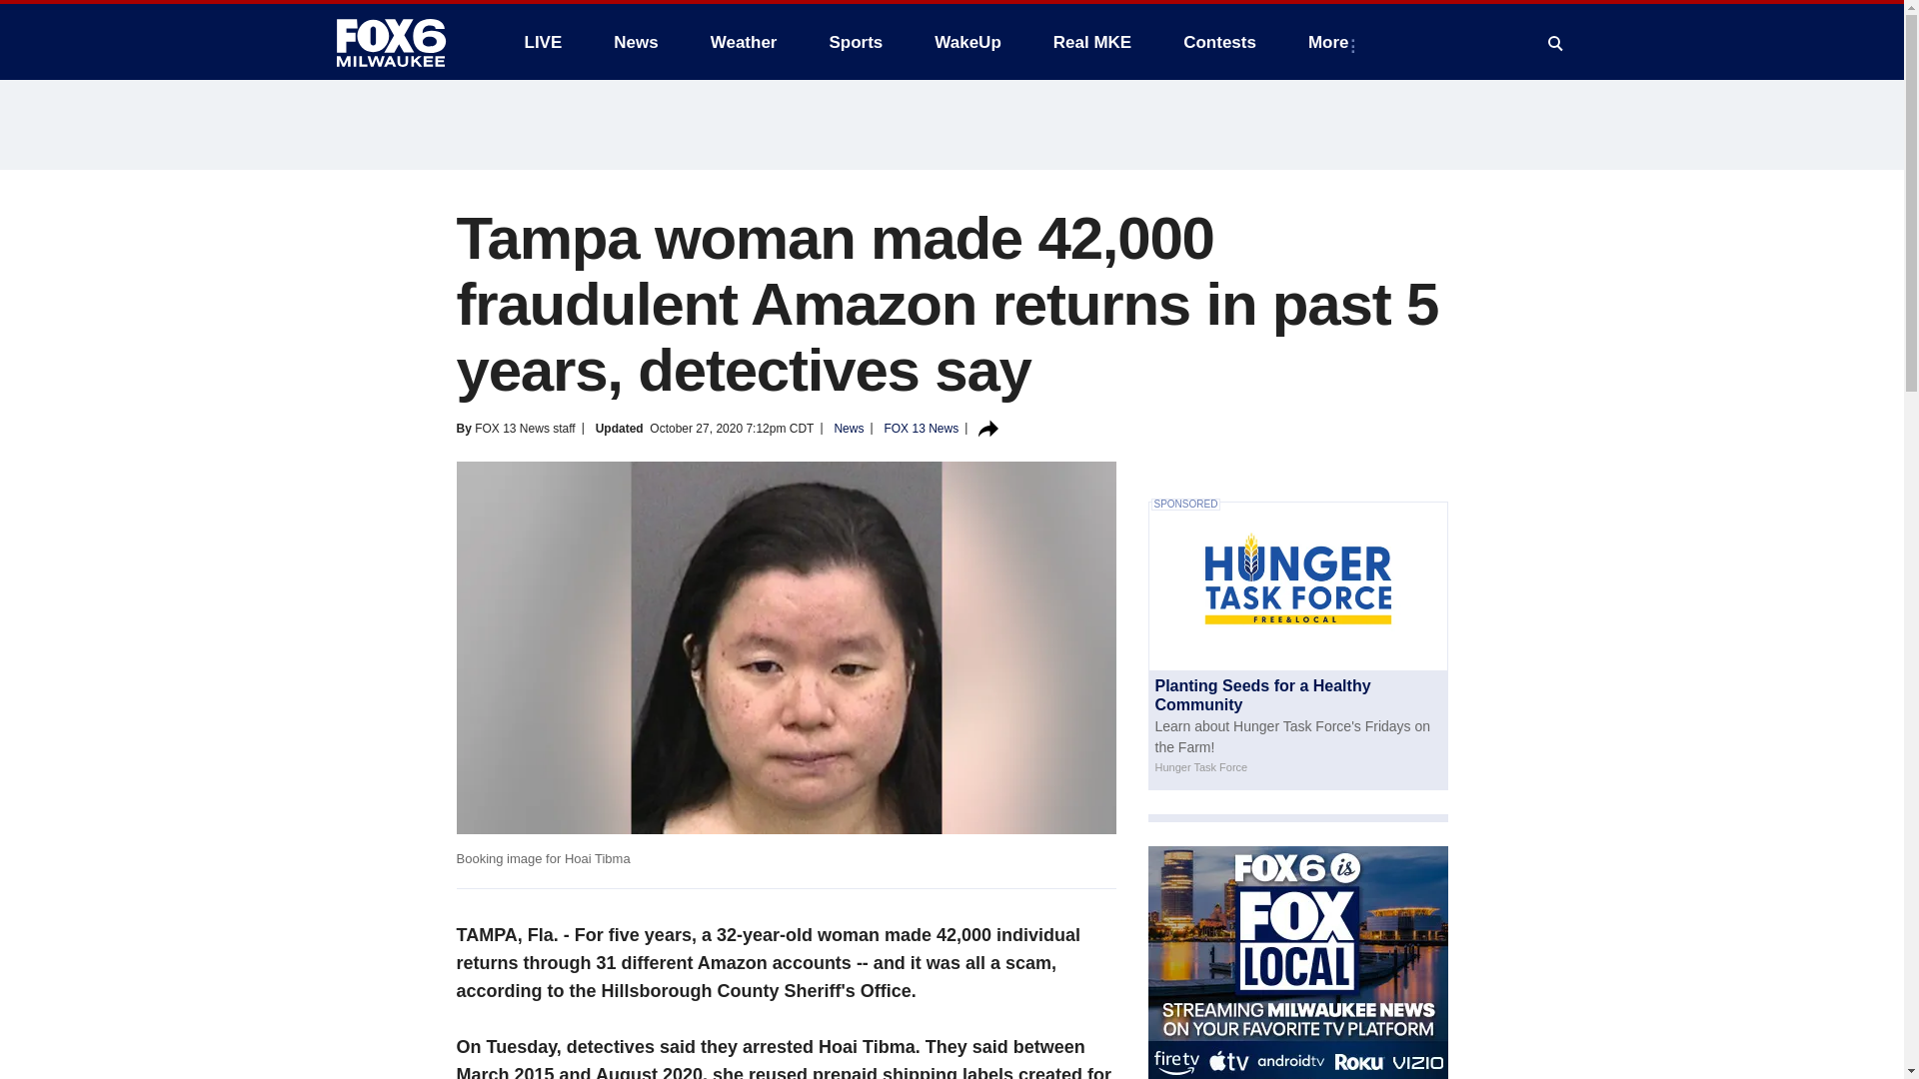 This screenshot has width=1919, height=1079. I want to click on Weather, so click(744, 42).